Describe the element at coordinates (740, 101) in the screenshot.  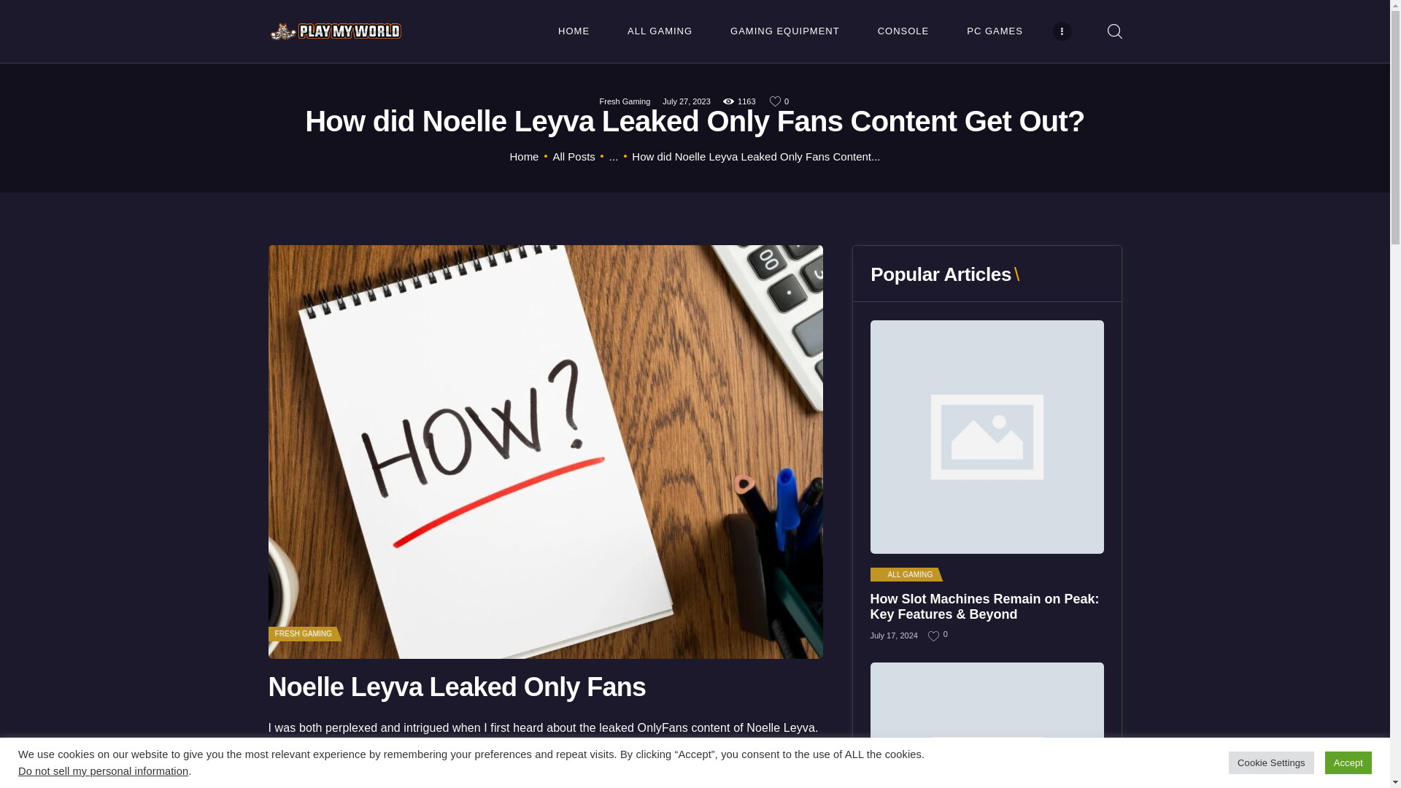
I see `1163` at that location.